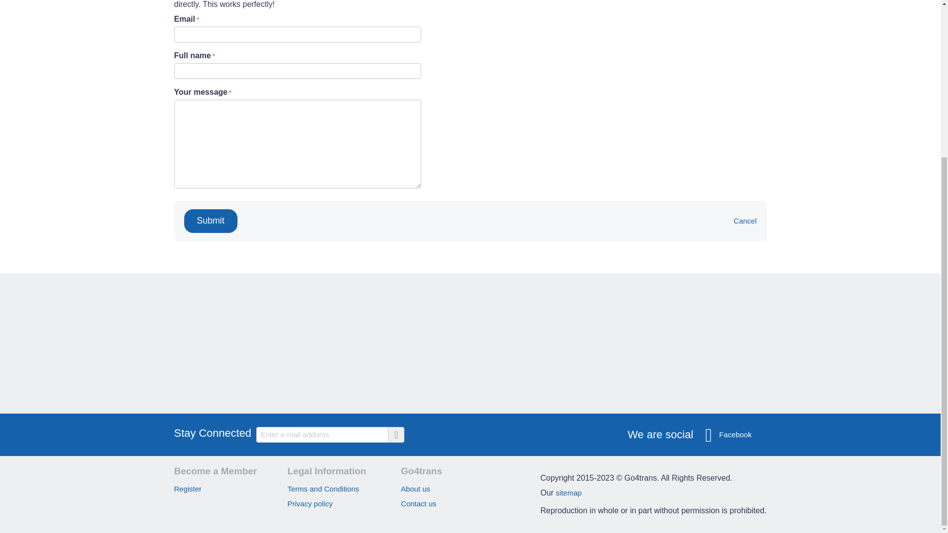 The image size is (948, 533). Describe the element at coordinates (187, 489) in the screenshot. I see `Register` at that location.